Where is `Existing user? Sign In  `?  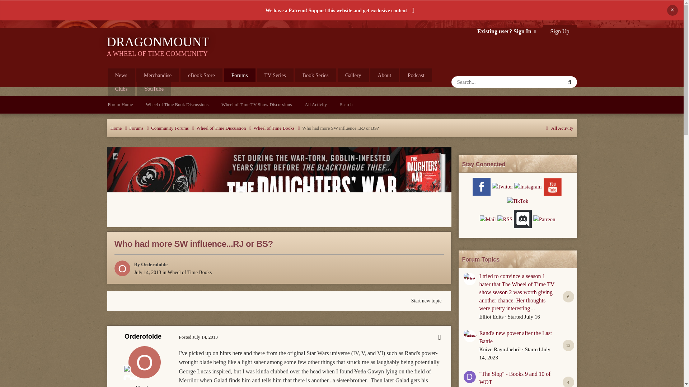 Existing user? Sign In   is located at coordinates (507, 31).